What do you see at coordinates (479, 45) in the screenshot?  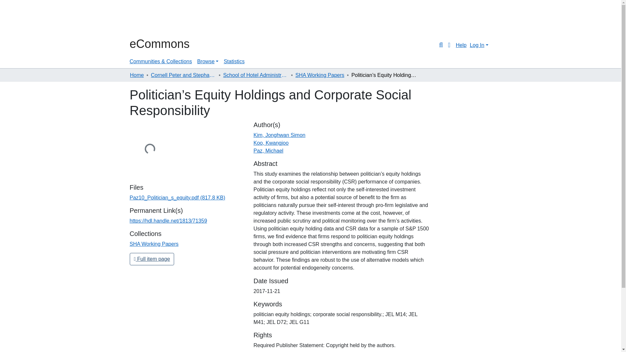 I see `Log In` at bounding box center [479, 45].